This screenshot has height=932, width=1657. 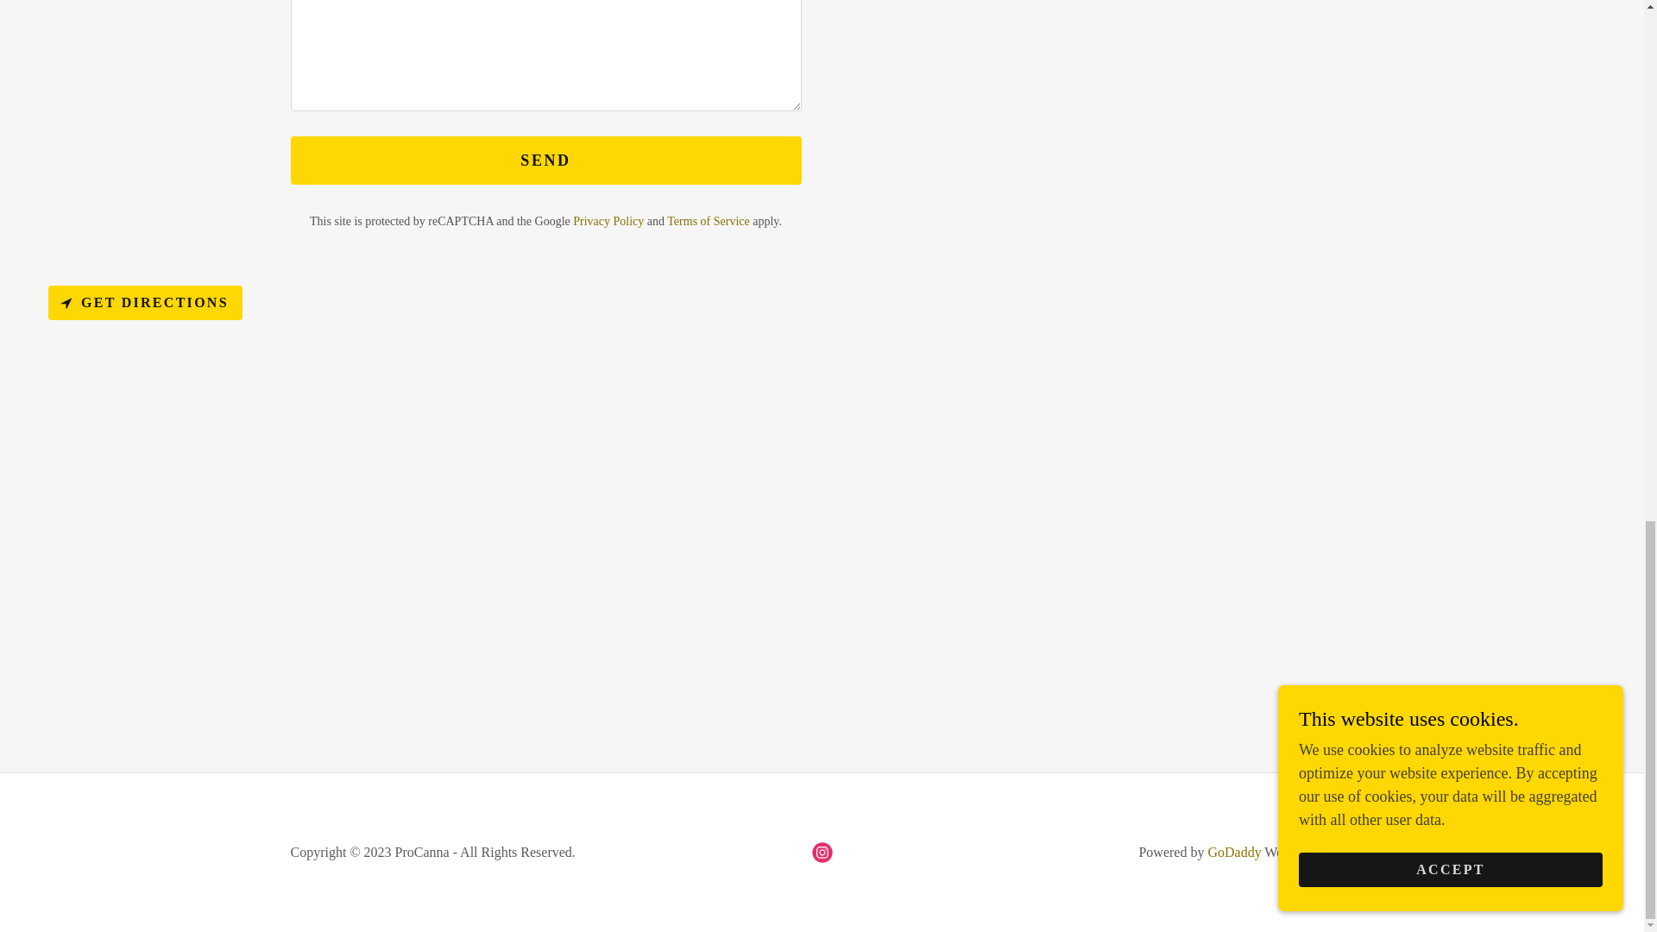 I want to click on Terms of Service, so click(x=708, y=221).